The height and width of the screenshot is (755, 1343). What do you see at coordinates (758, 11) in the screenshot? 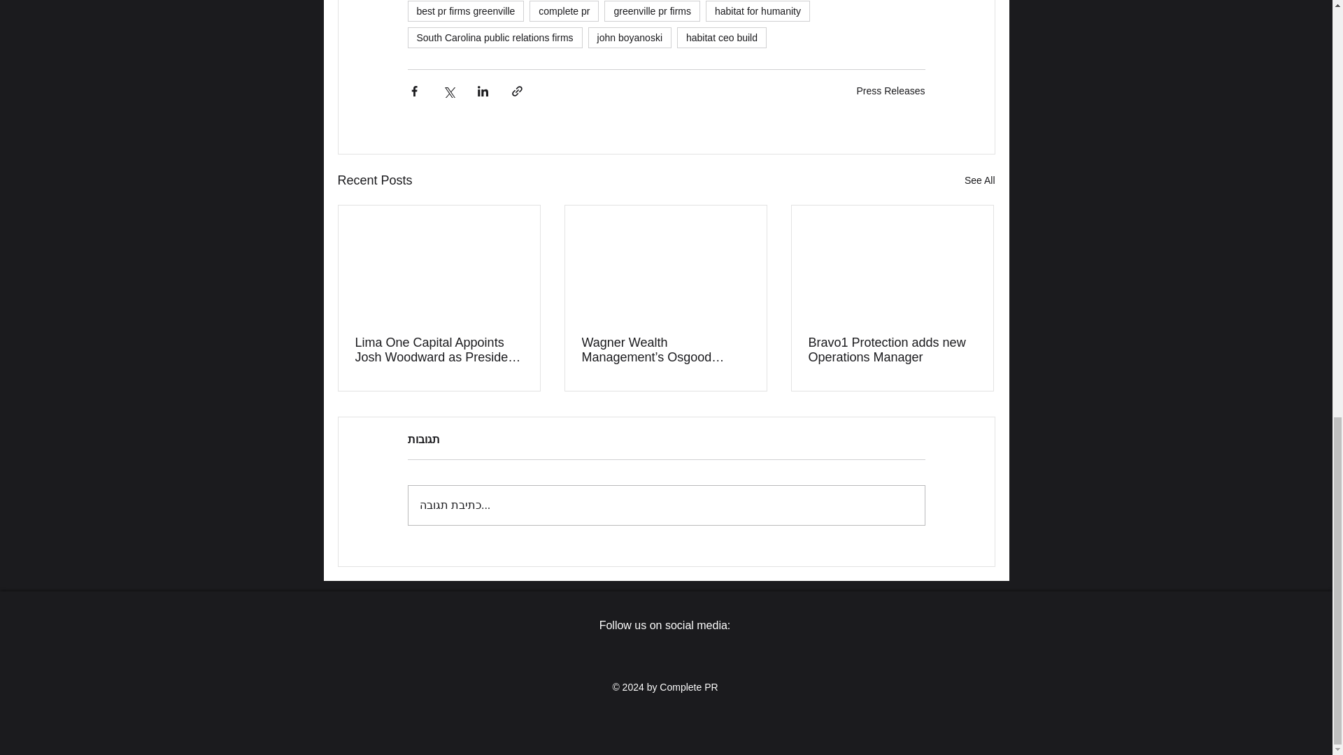
I see `habitat for humanity` at bounding box center [758, 11].